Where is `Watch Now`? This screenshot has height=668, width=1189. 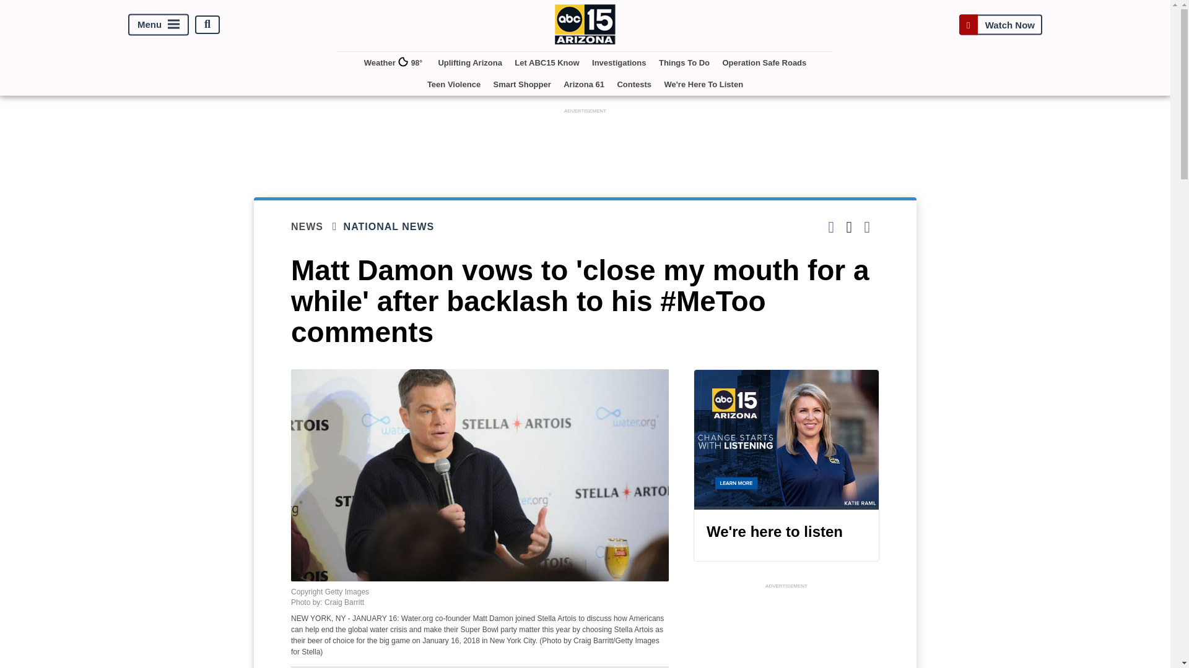 Watch Now is located at coordinates (1000, 24).